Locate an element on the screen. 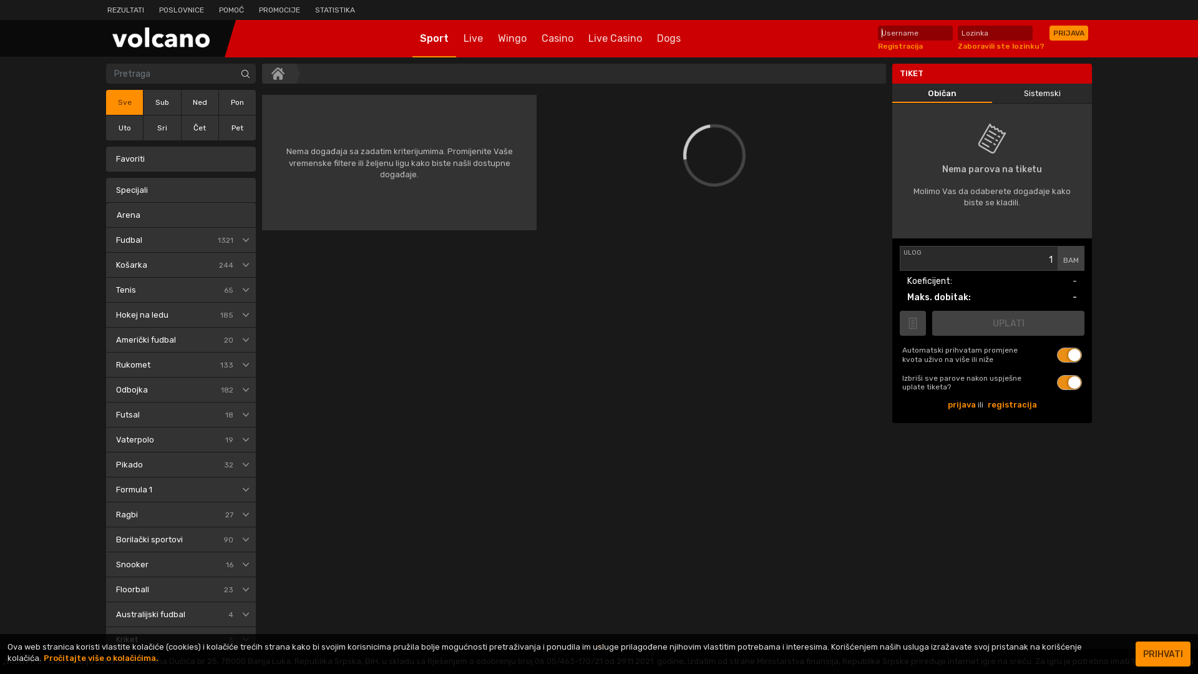  REZULTATI is located at coordinates (126, 10).